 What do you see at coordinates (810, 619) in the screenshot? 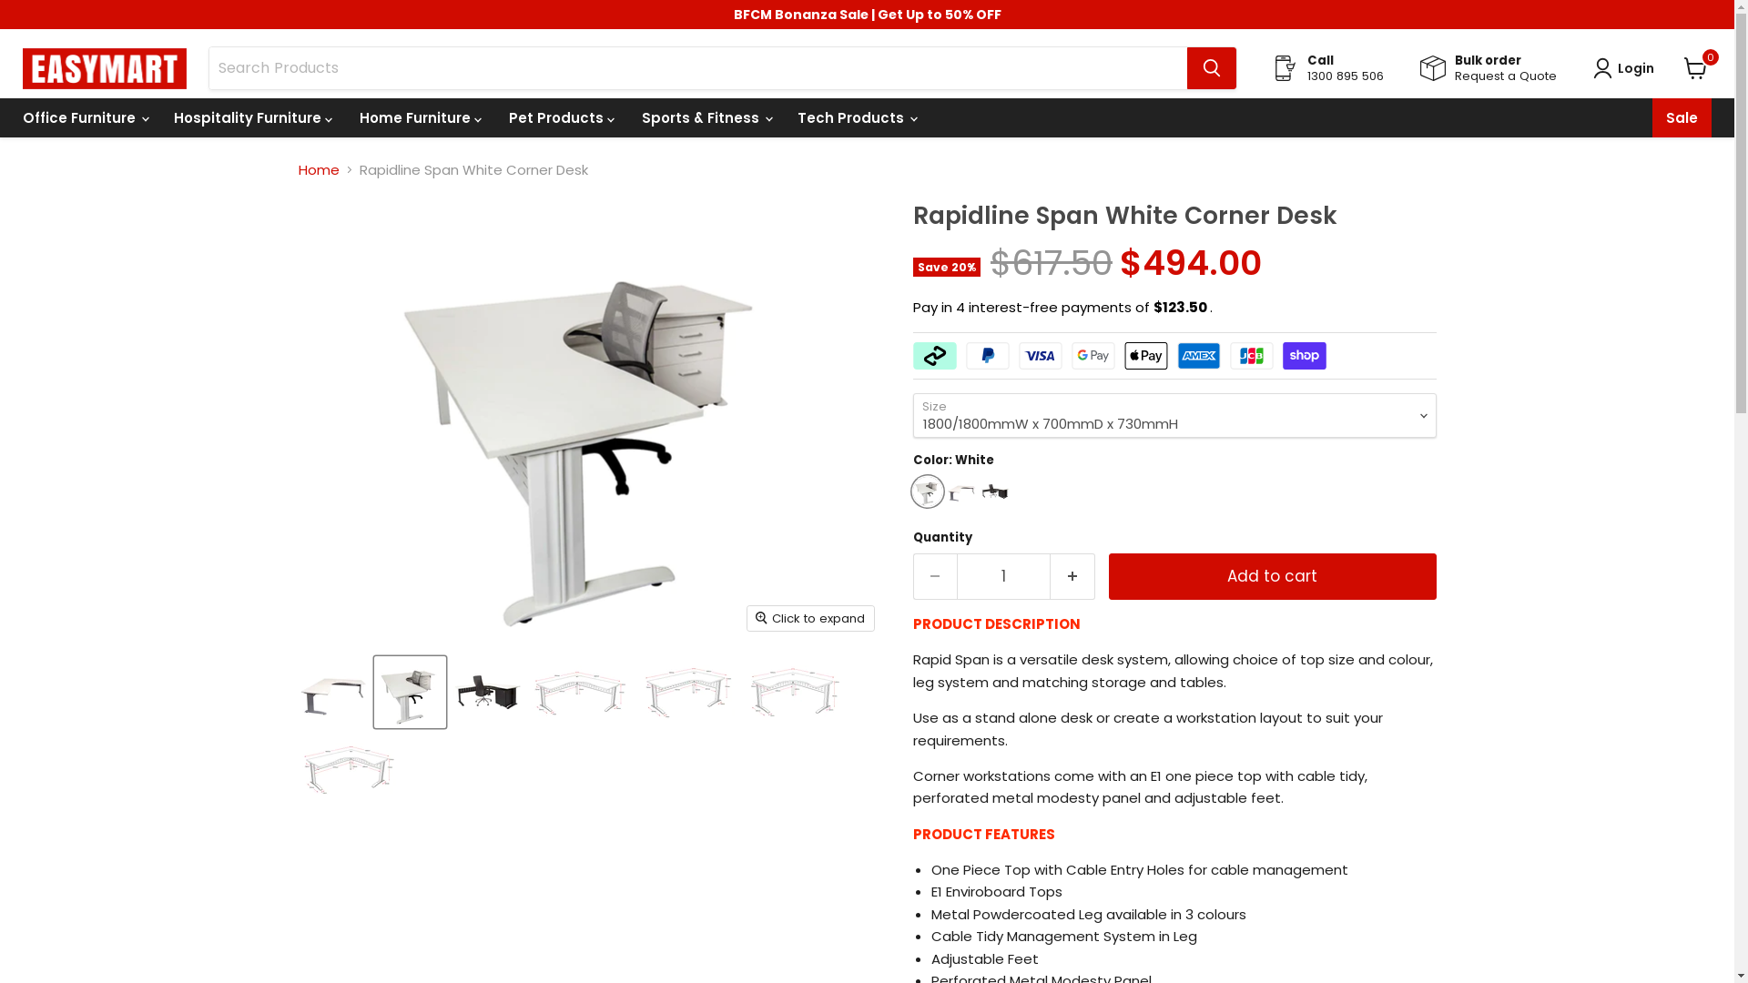
I see `Click to expand` at bounding box center [810, 619].